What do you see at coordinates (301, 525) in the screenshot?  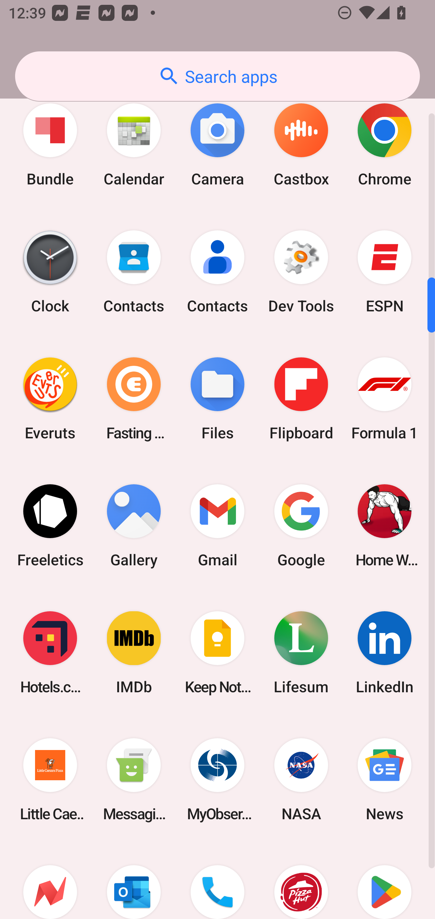 I see `Google` at bounding box center [301, 525].